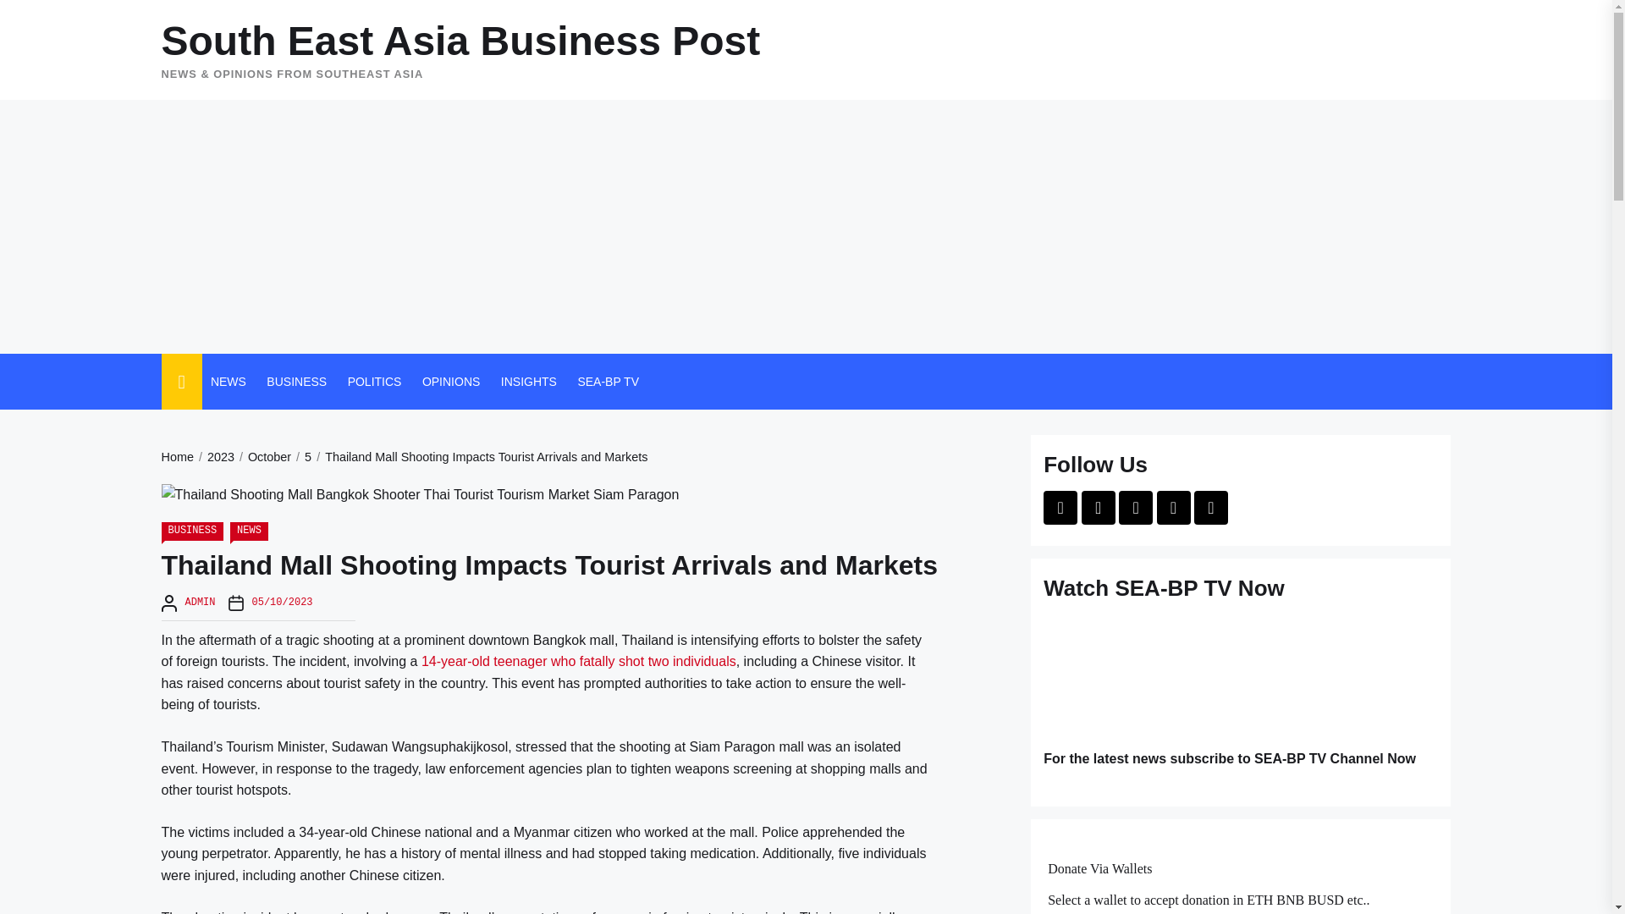  What do you see at coordinates (296, 381) in the screenshot?
I see `BUSINESS` at bounding box center [296, 381].